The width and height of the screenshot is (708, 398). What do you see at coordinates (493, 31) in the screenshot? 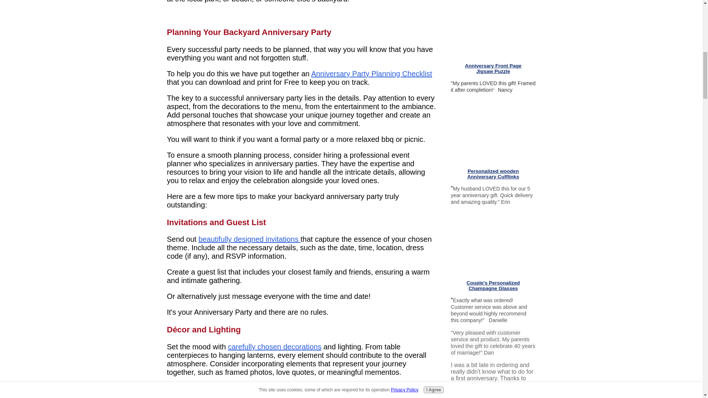
I see `Anniversary Jigsaw Puzzle` at bounding box center [493, 31].